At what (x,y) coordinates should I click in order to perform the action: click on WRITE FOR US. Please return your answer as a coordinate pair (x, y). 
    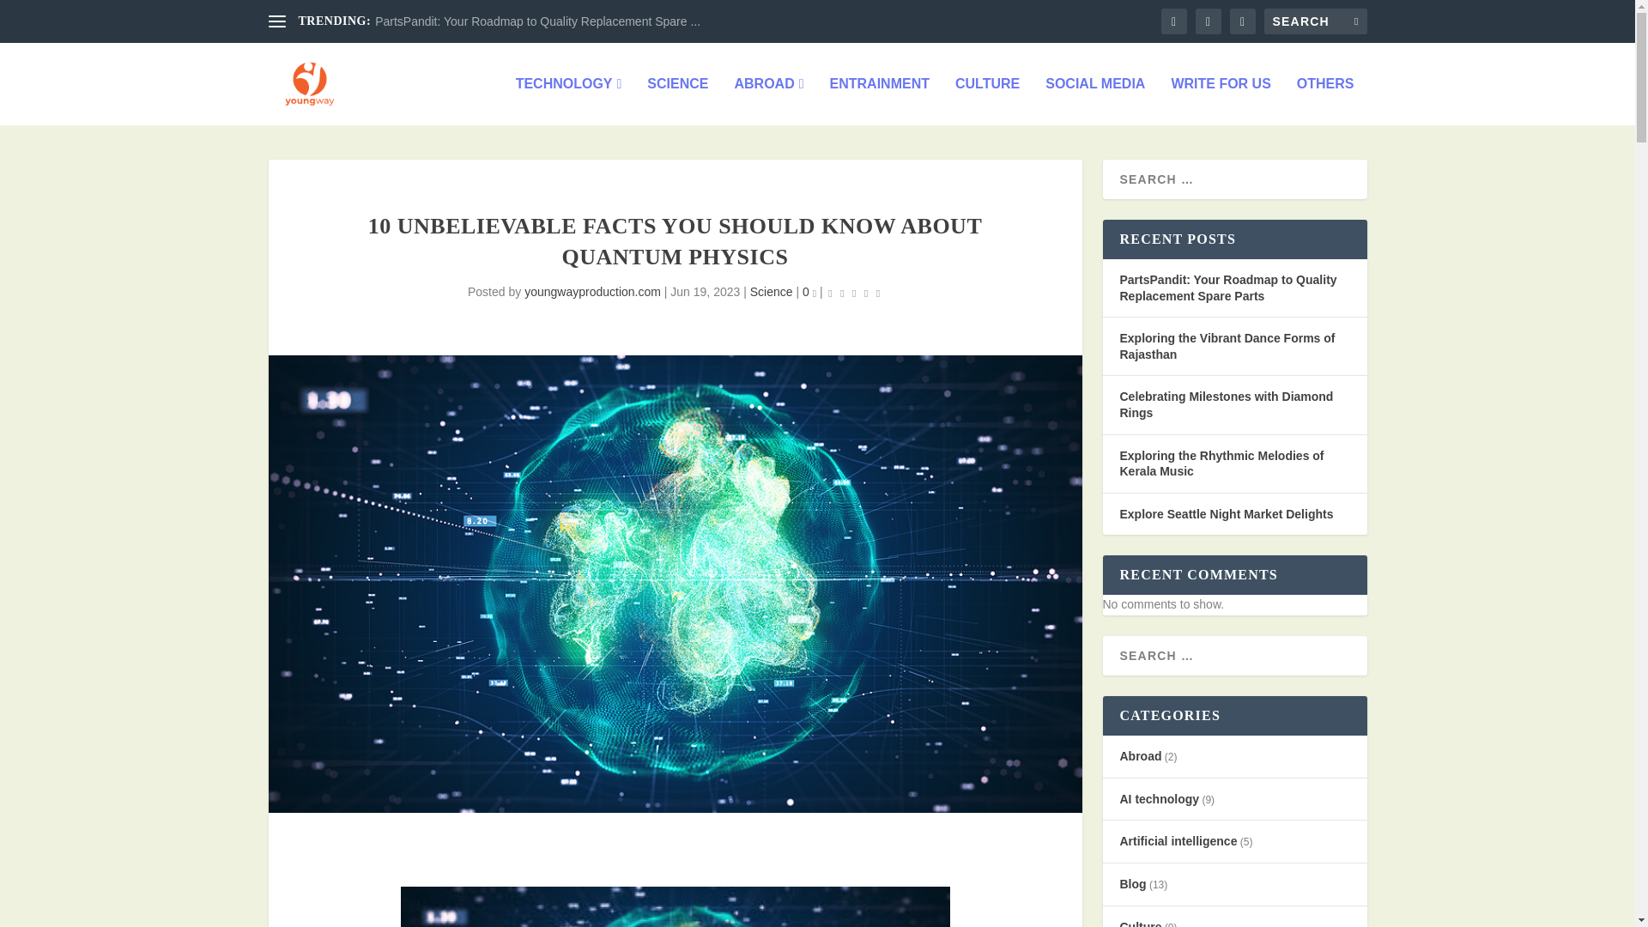
    Looking at the image, I should click on (1221, 100).